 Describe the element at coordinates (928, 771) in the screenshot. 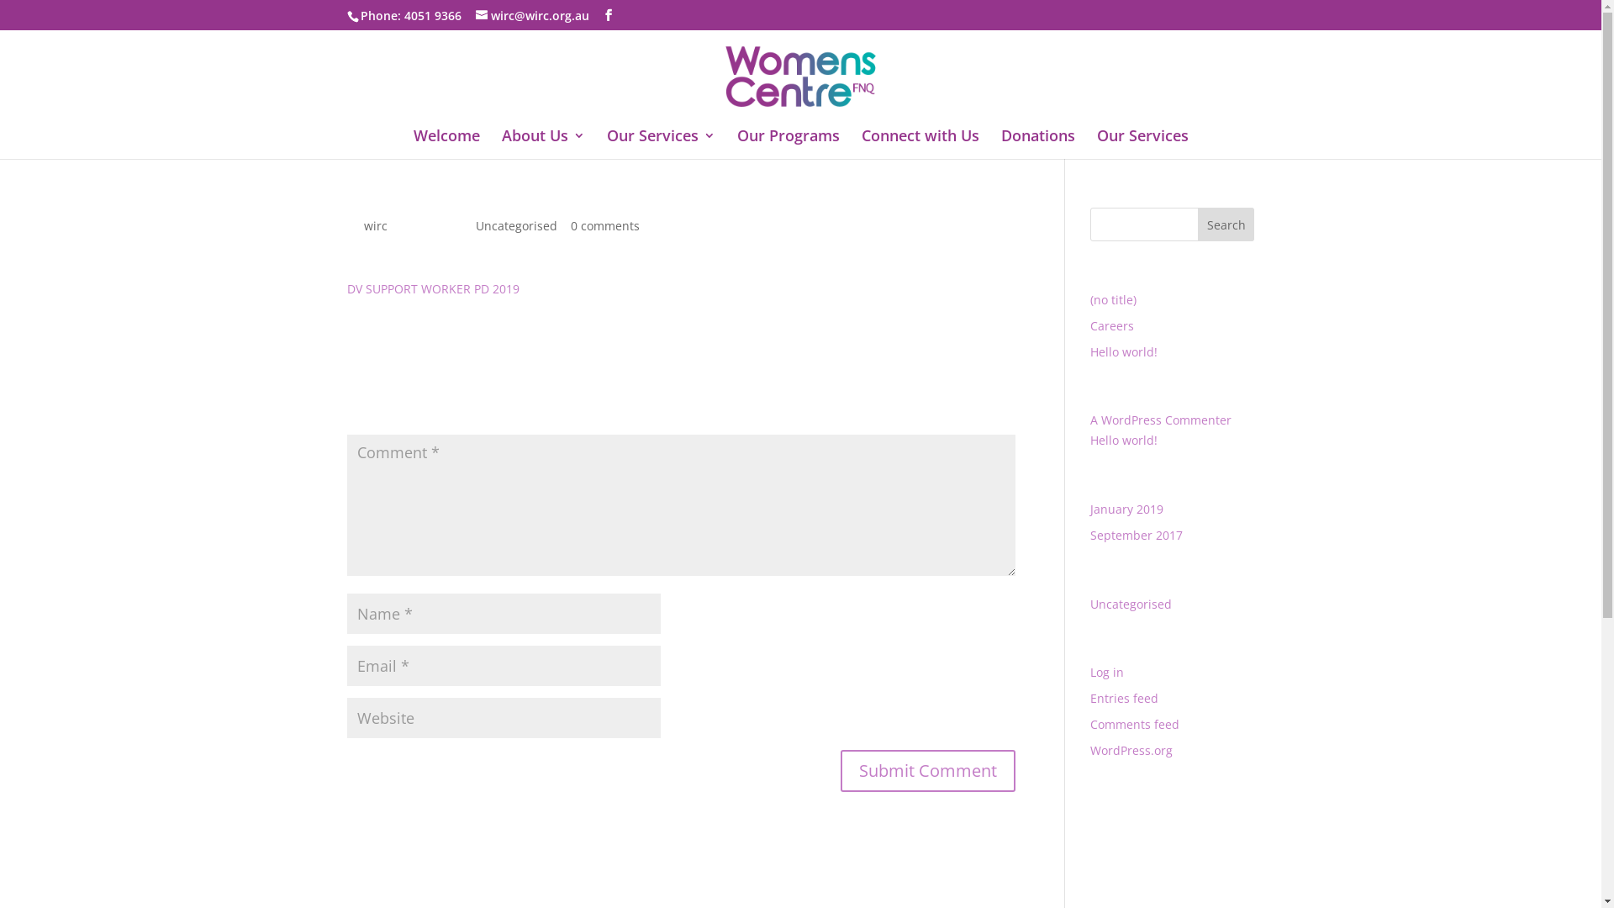

I see `Submit Comment` at that location.